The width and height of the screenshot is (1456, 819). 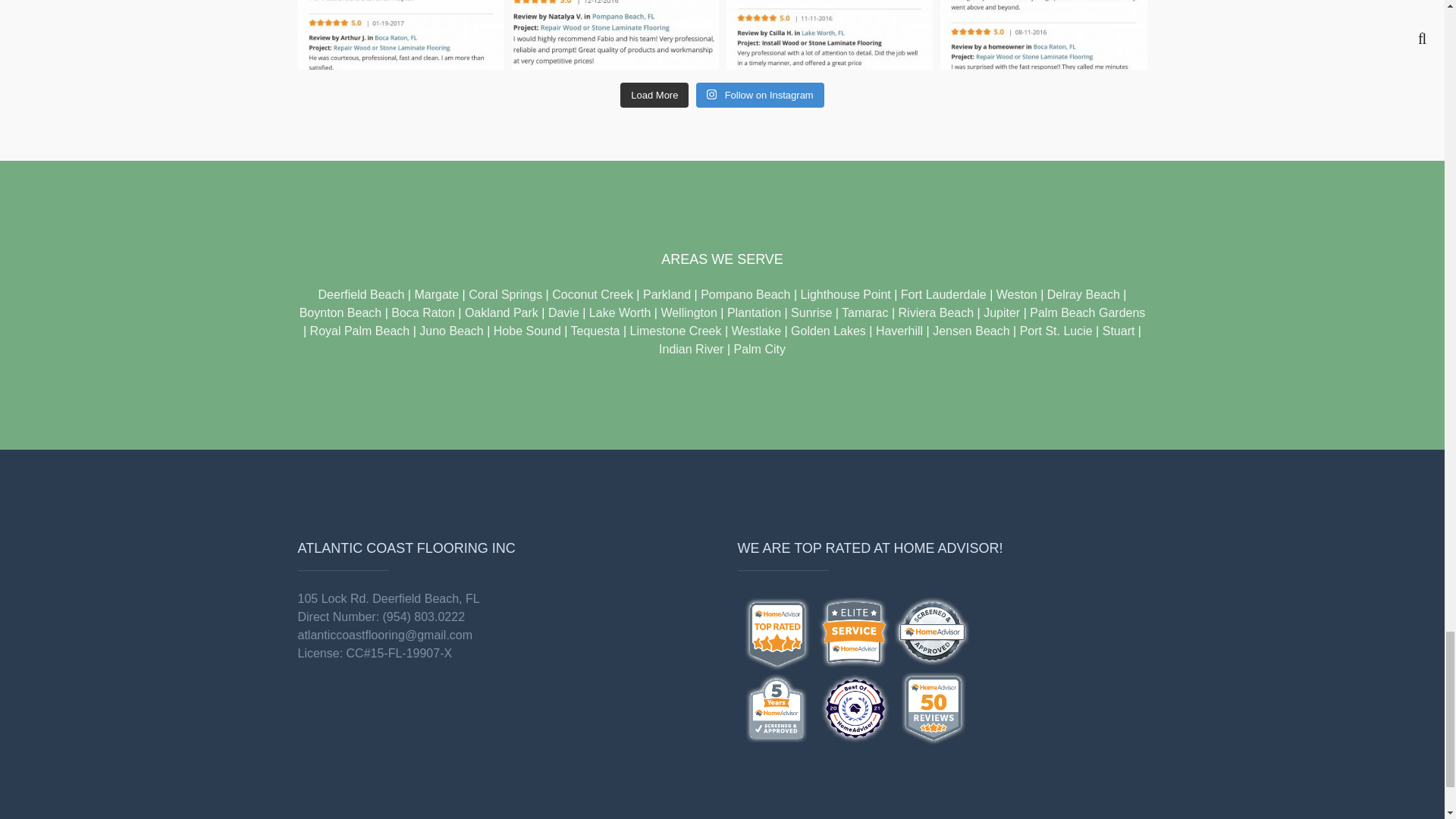 What do you see at coordinates (1016, 294) in the screenshot?
I see `Weston` at bounding box center [1016, 294].